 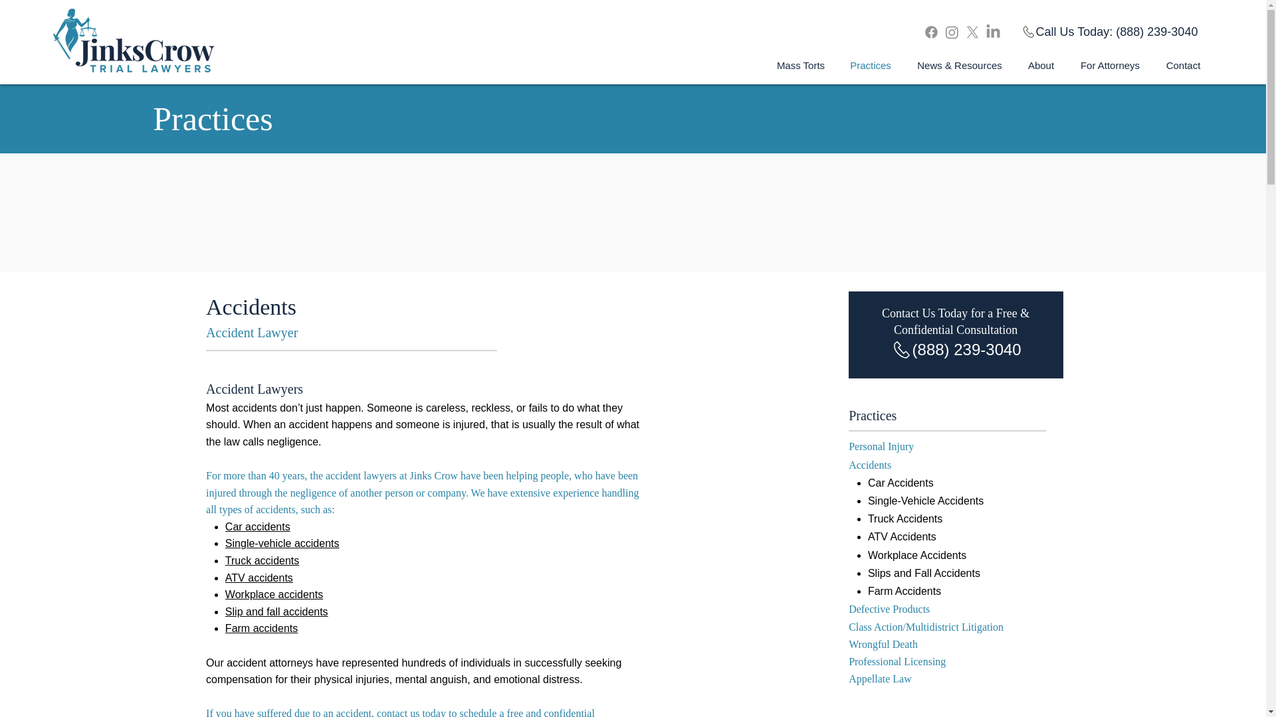 I want to click on Truck accidents, so click(x=262, y=560).